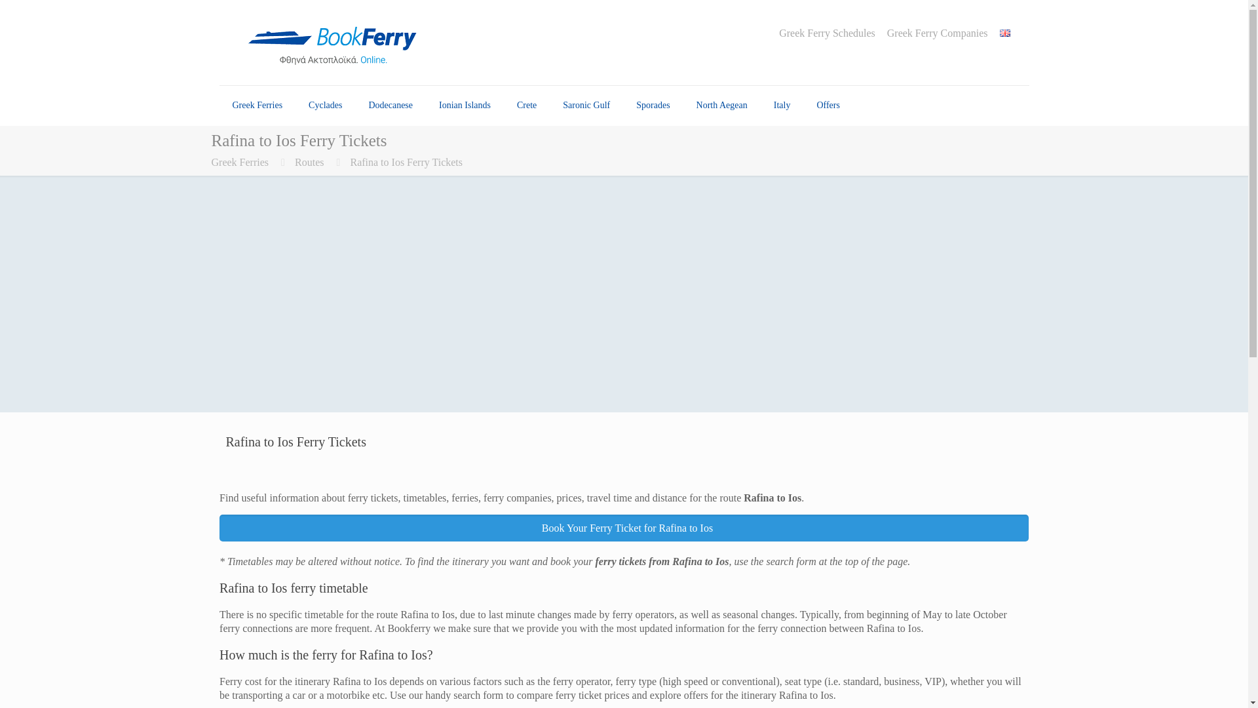 The image size is (1258, 708). Describe the element at coordinates (257, 105) in the screenshot. I see `Greek Ferries` at that location.